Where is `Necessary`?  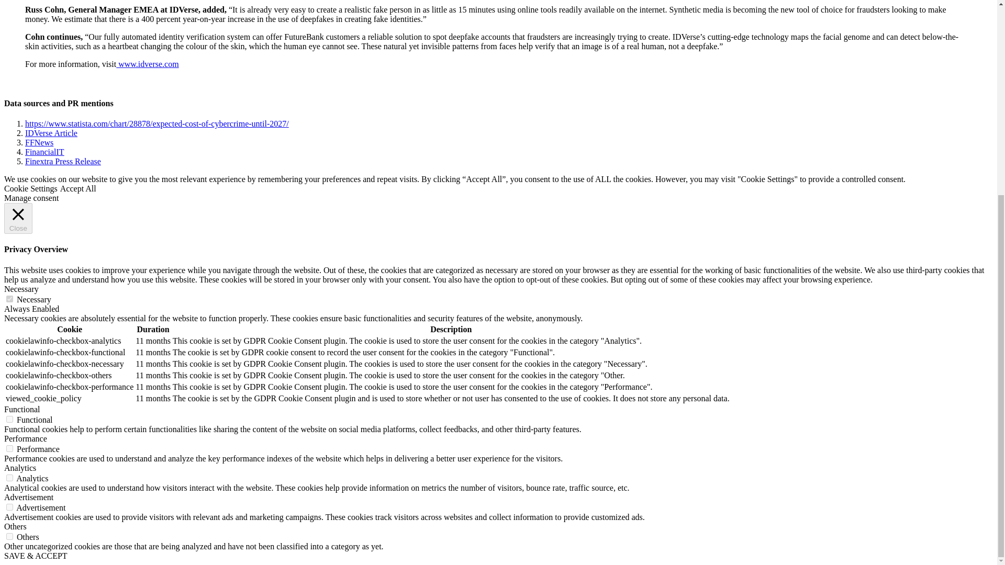
Necessary is located at coordinates (21, 289).